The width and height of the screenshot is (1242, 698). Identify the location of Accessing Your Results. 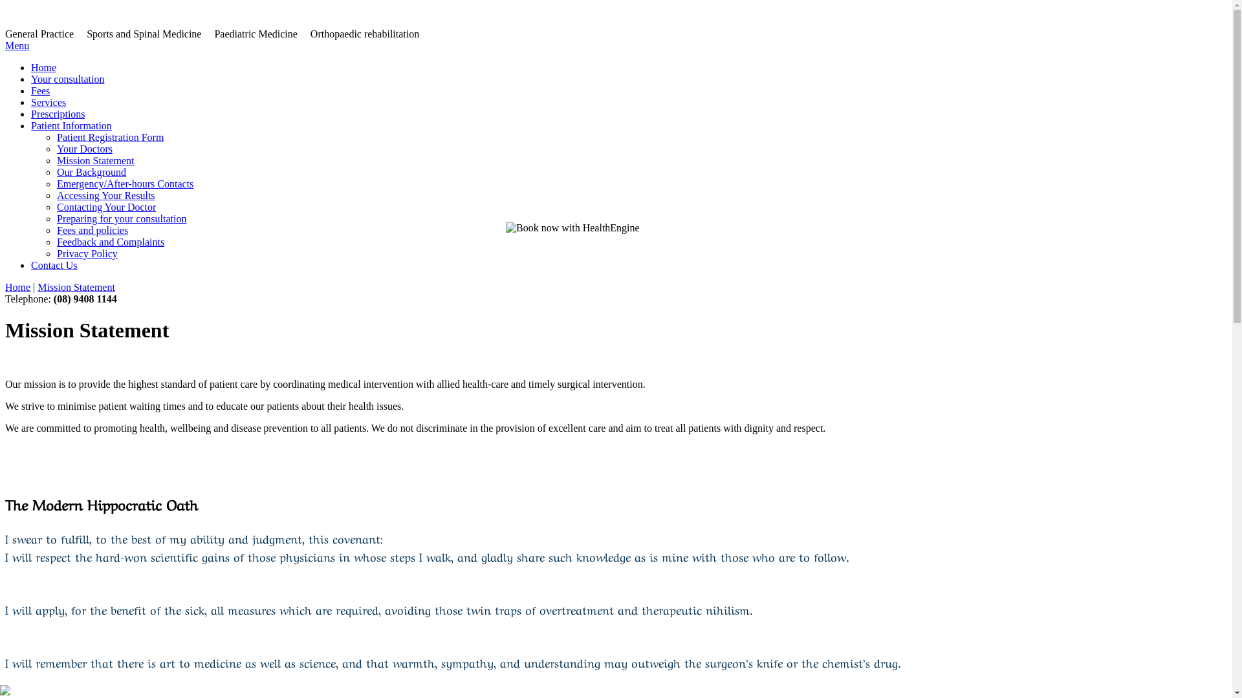
(106, 195).